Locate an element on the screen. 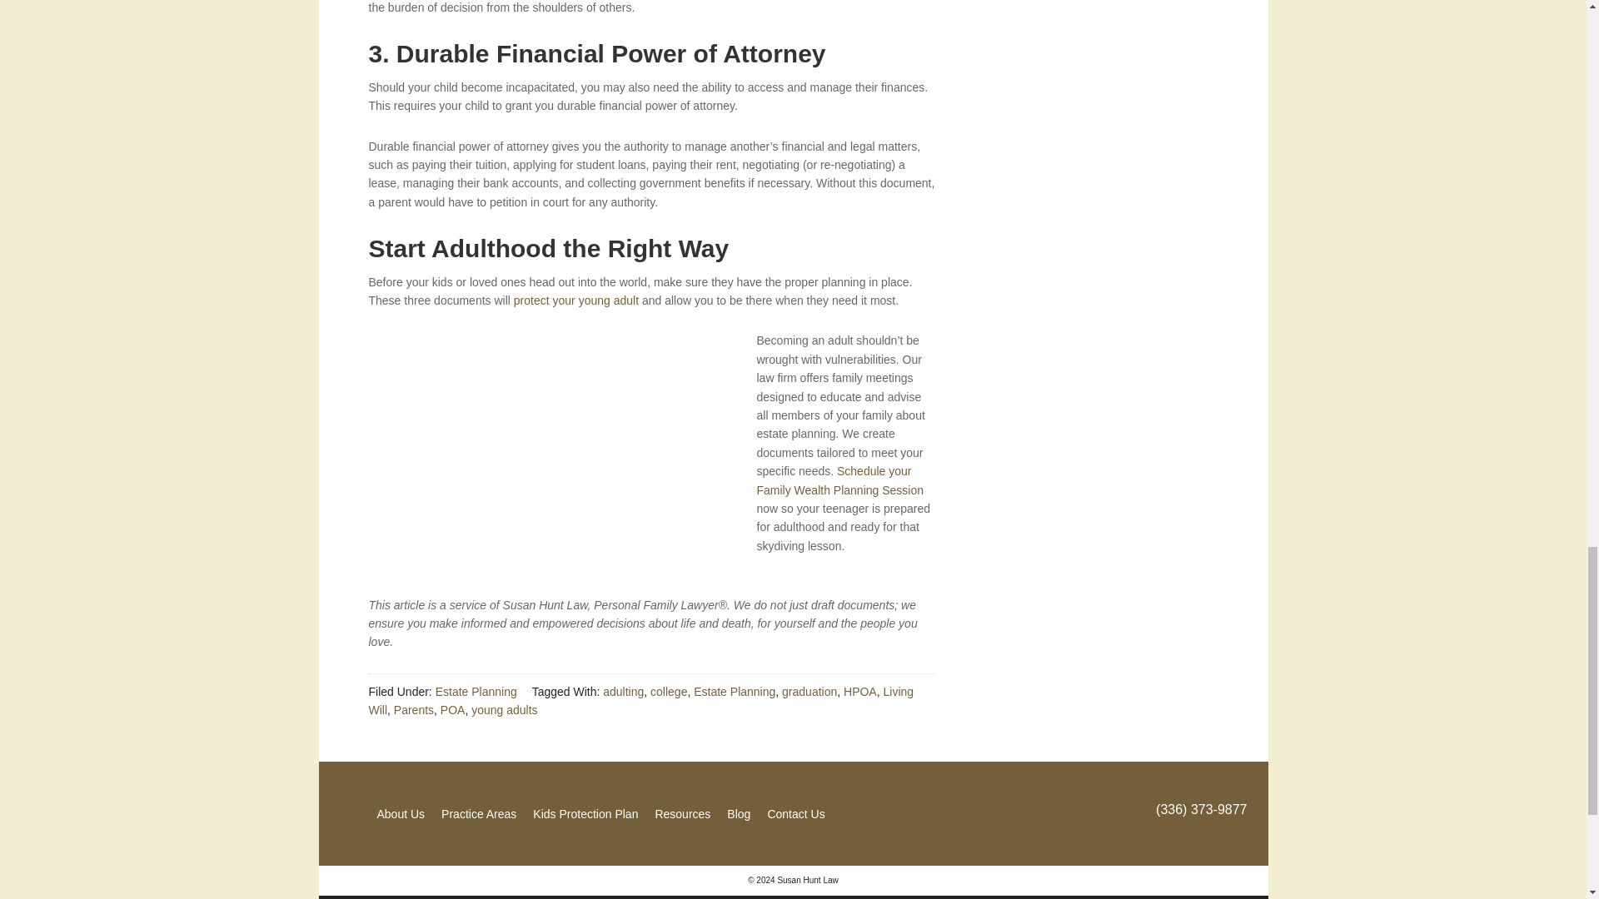 Image resolution: width=1599 pixels, height=899 pixels. Estate Planning is located at coordinates (735, 691).